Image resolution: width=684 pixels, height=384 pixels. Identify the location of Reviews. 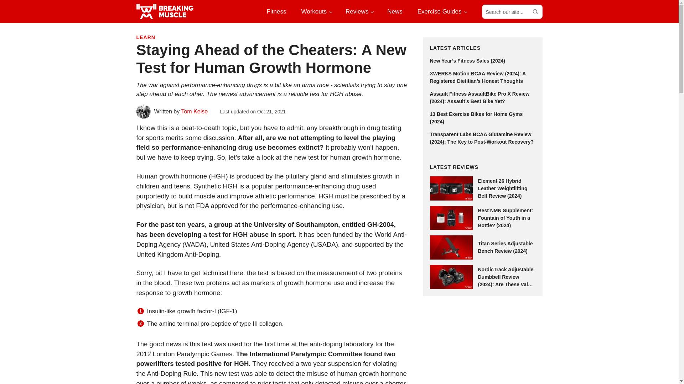
(359, 11).